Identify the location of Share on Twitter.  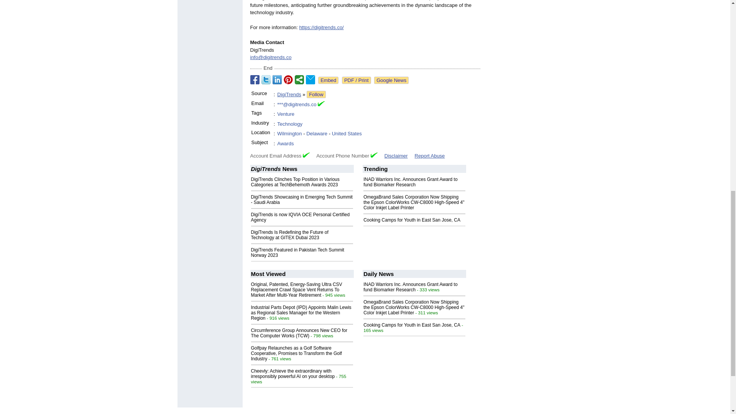
(266, 80).